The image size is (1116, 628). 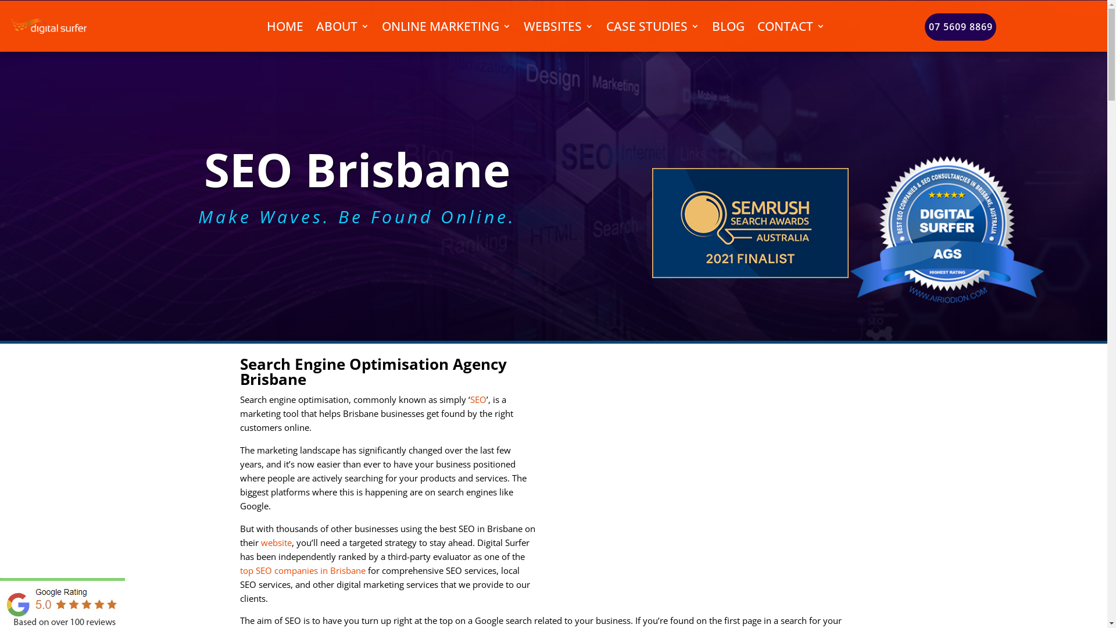 I want to click on 07 5609 8869, so click(x=960, y=27).